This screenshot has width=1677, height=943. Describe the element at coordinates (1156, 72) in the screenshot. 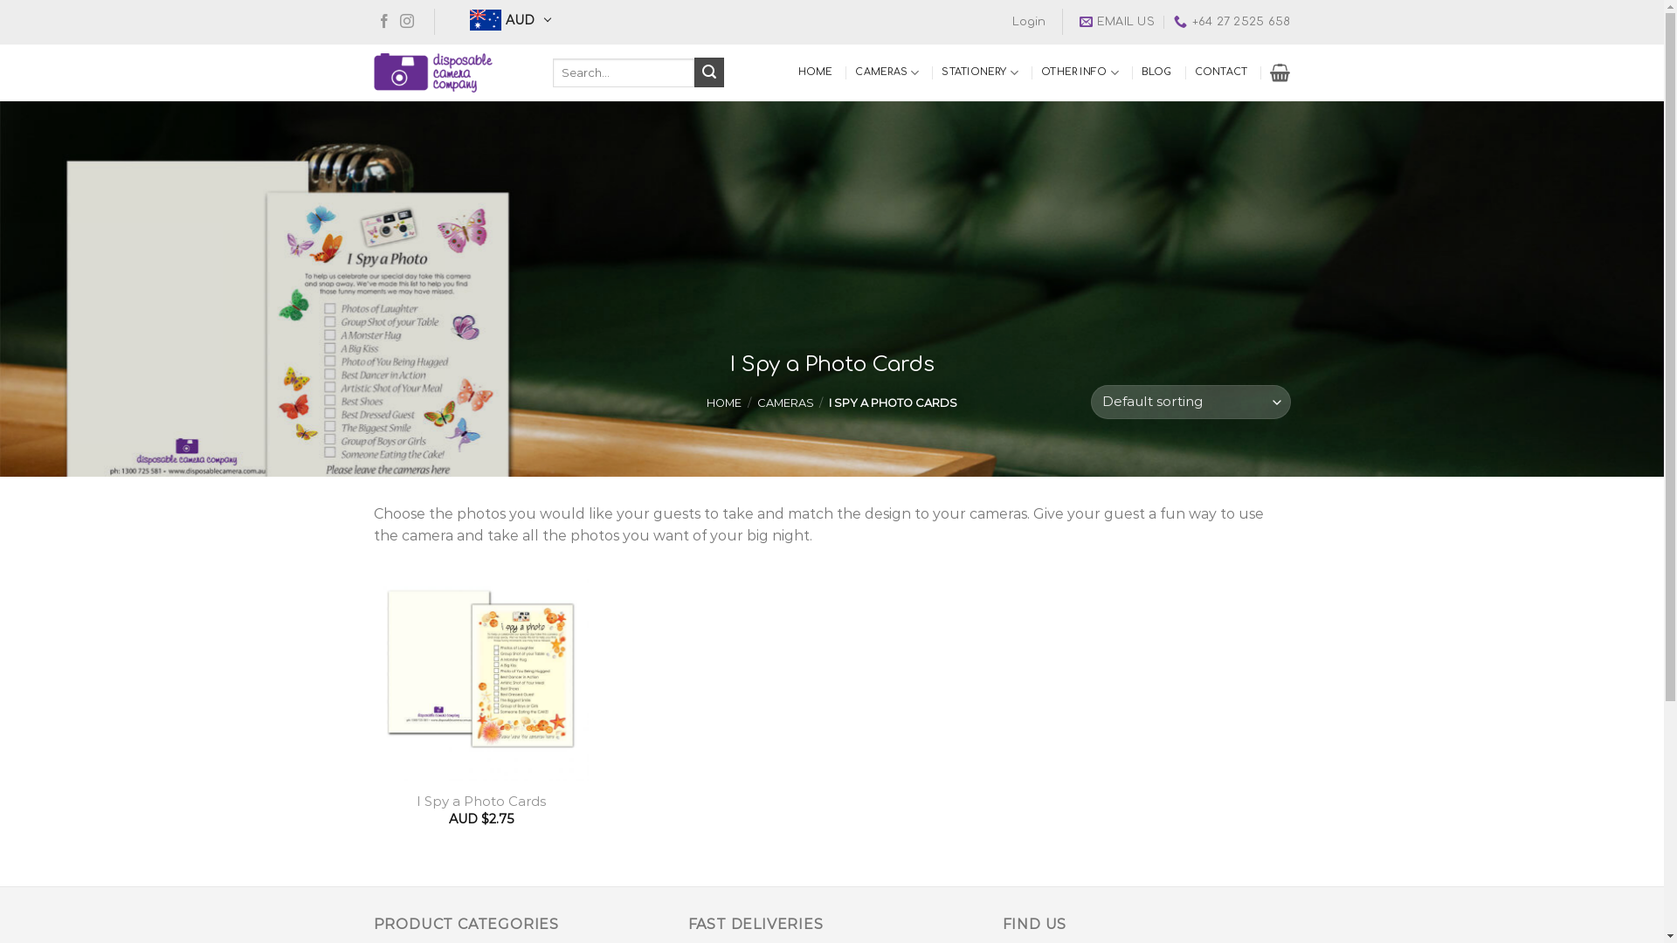

I see `BLOG` at that location.